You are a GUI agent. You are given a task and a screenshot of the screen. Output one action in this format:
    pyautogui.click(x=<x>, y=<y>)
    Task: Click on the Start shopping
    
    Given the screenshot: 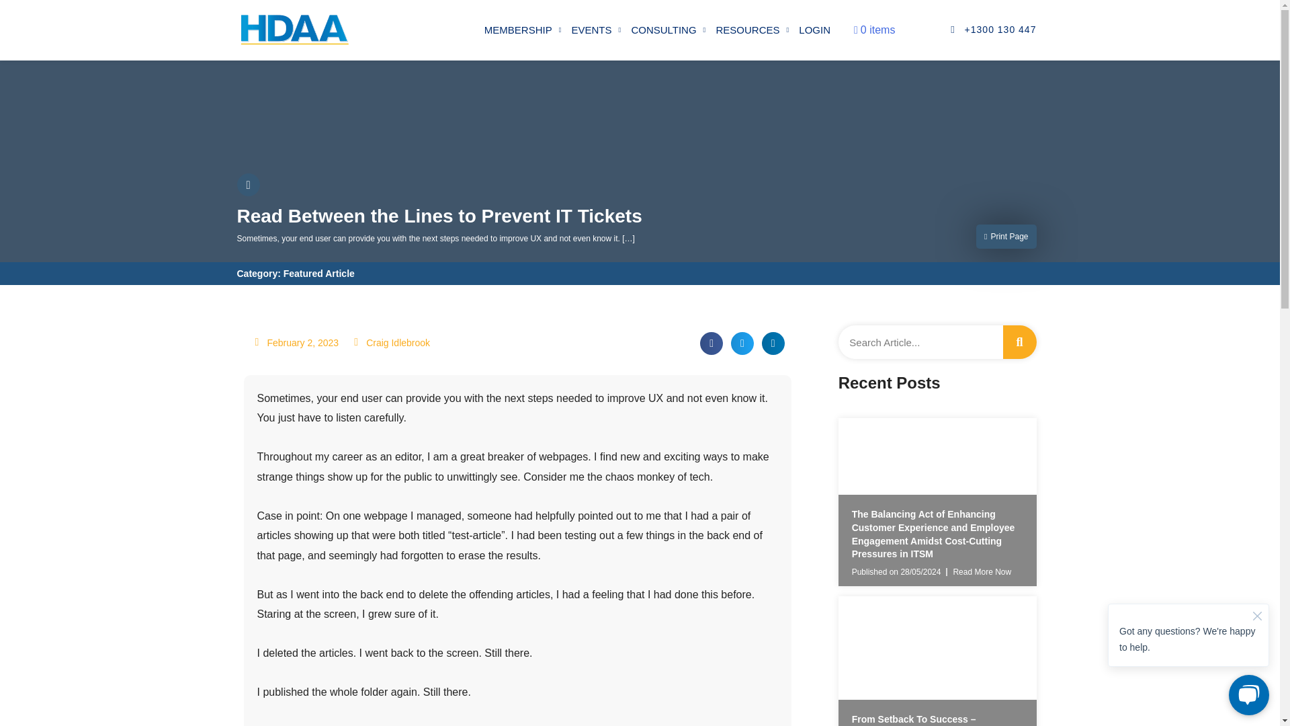 What is the action you would take?
    pyautogui.click(x=874, y=30)
    